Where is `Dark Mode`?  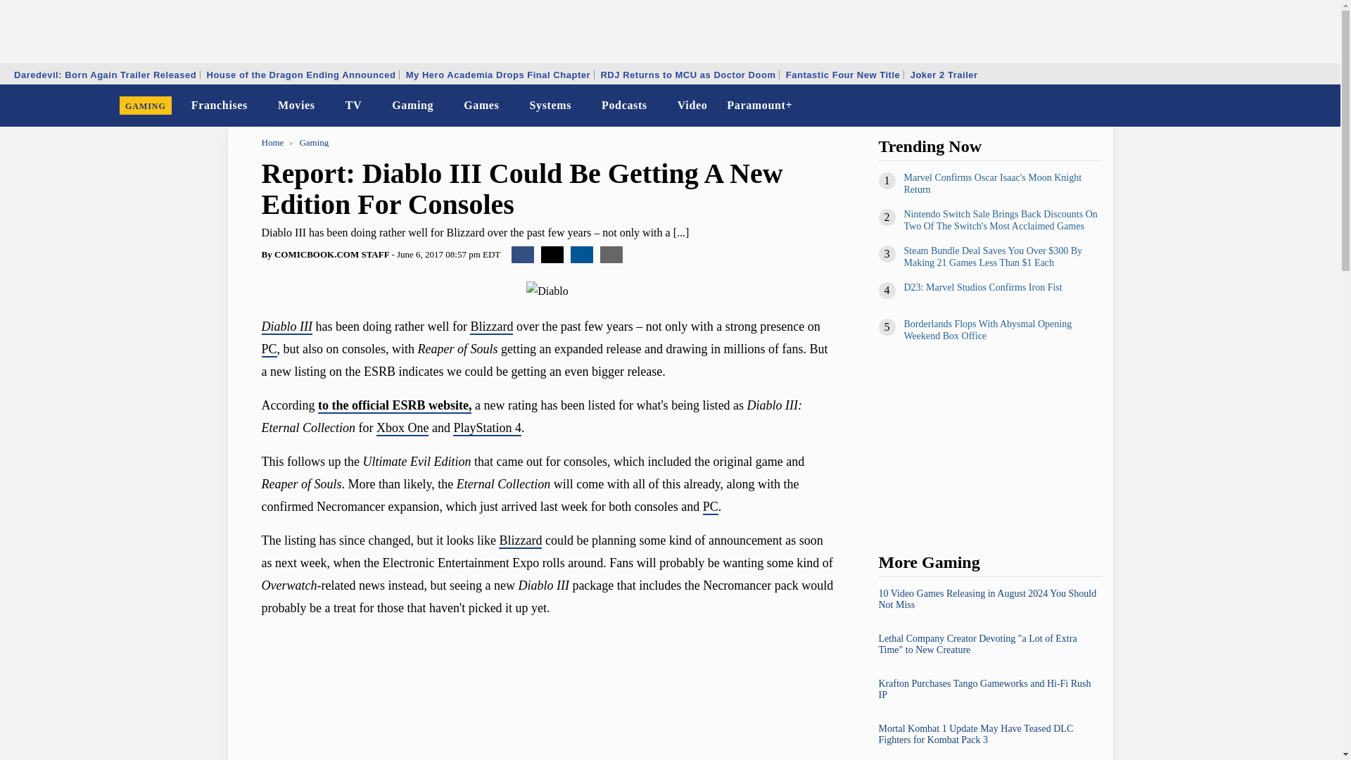
Dark Mode is located at coordinates (1293, 106).